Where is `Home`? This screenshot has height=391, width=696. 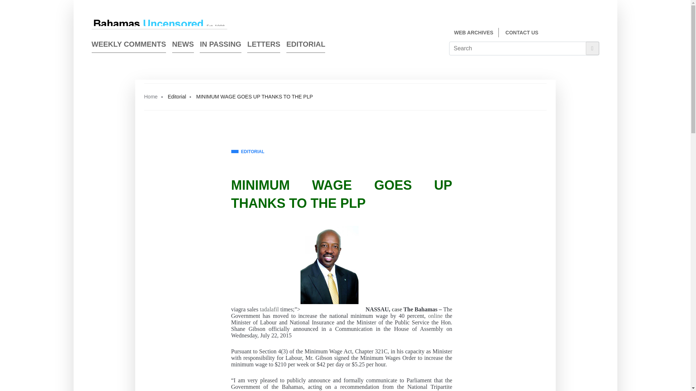
Home is located at coordinates (151, 96).